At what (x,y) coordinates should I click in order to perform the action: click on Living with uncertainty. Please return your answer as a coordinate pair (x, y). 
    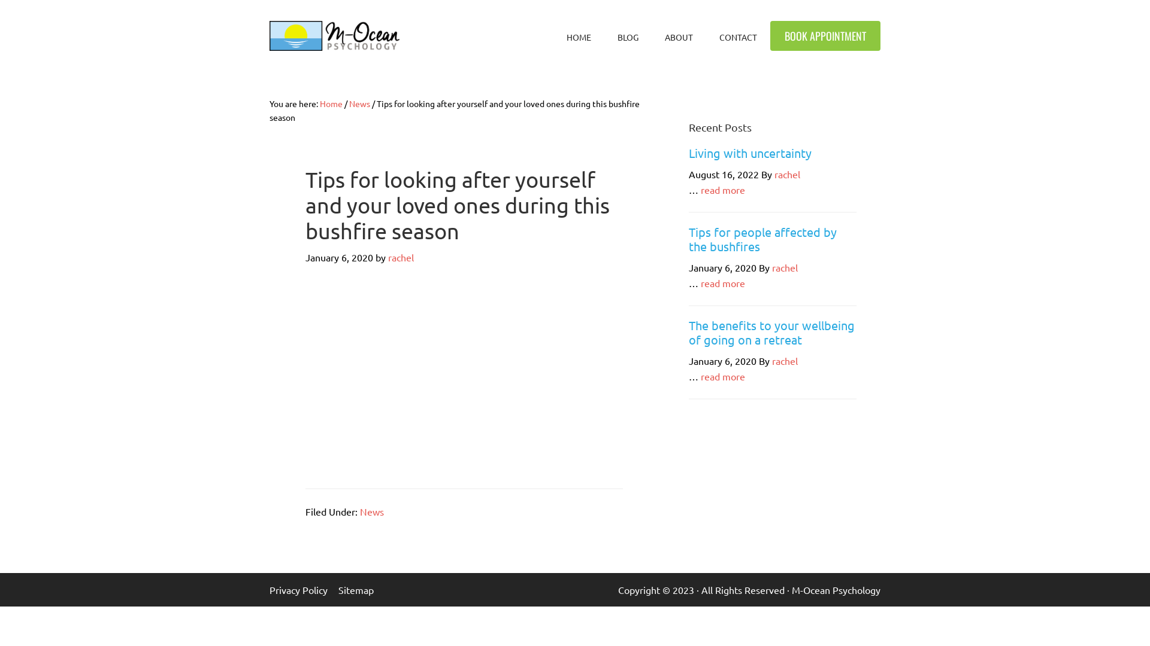
    Looking at the image, I should click on (750, 153).